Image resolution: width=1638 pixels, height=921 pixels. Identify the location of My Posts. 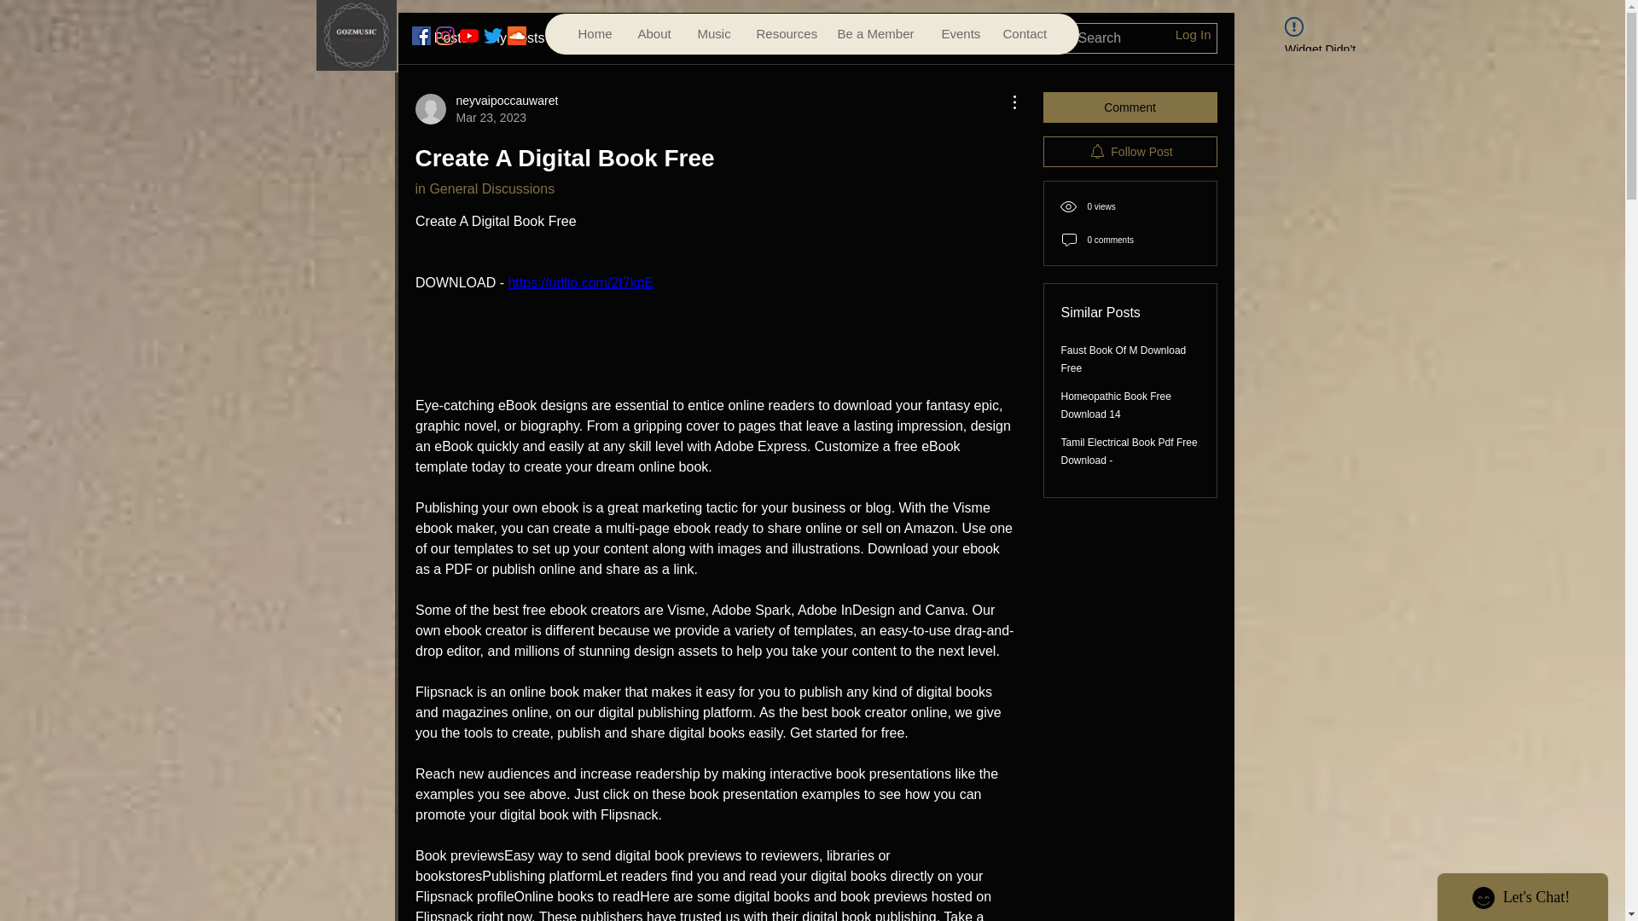
(517, 38).